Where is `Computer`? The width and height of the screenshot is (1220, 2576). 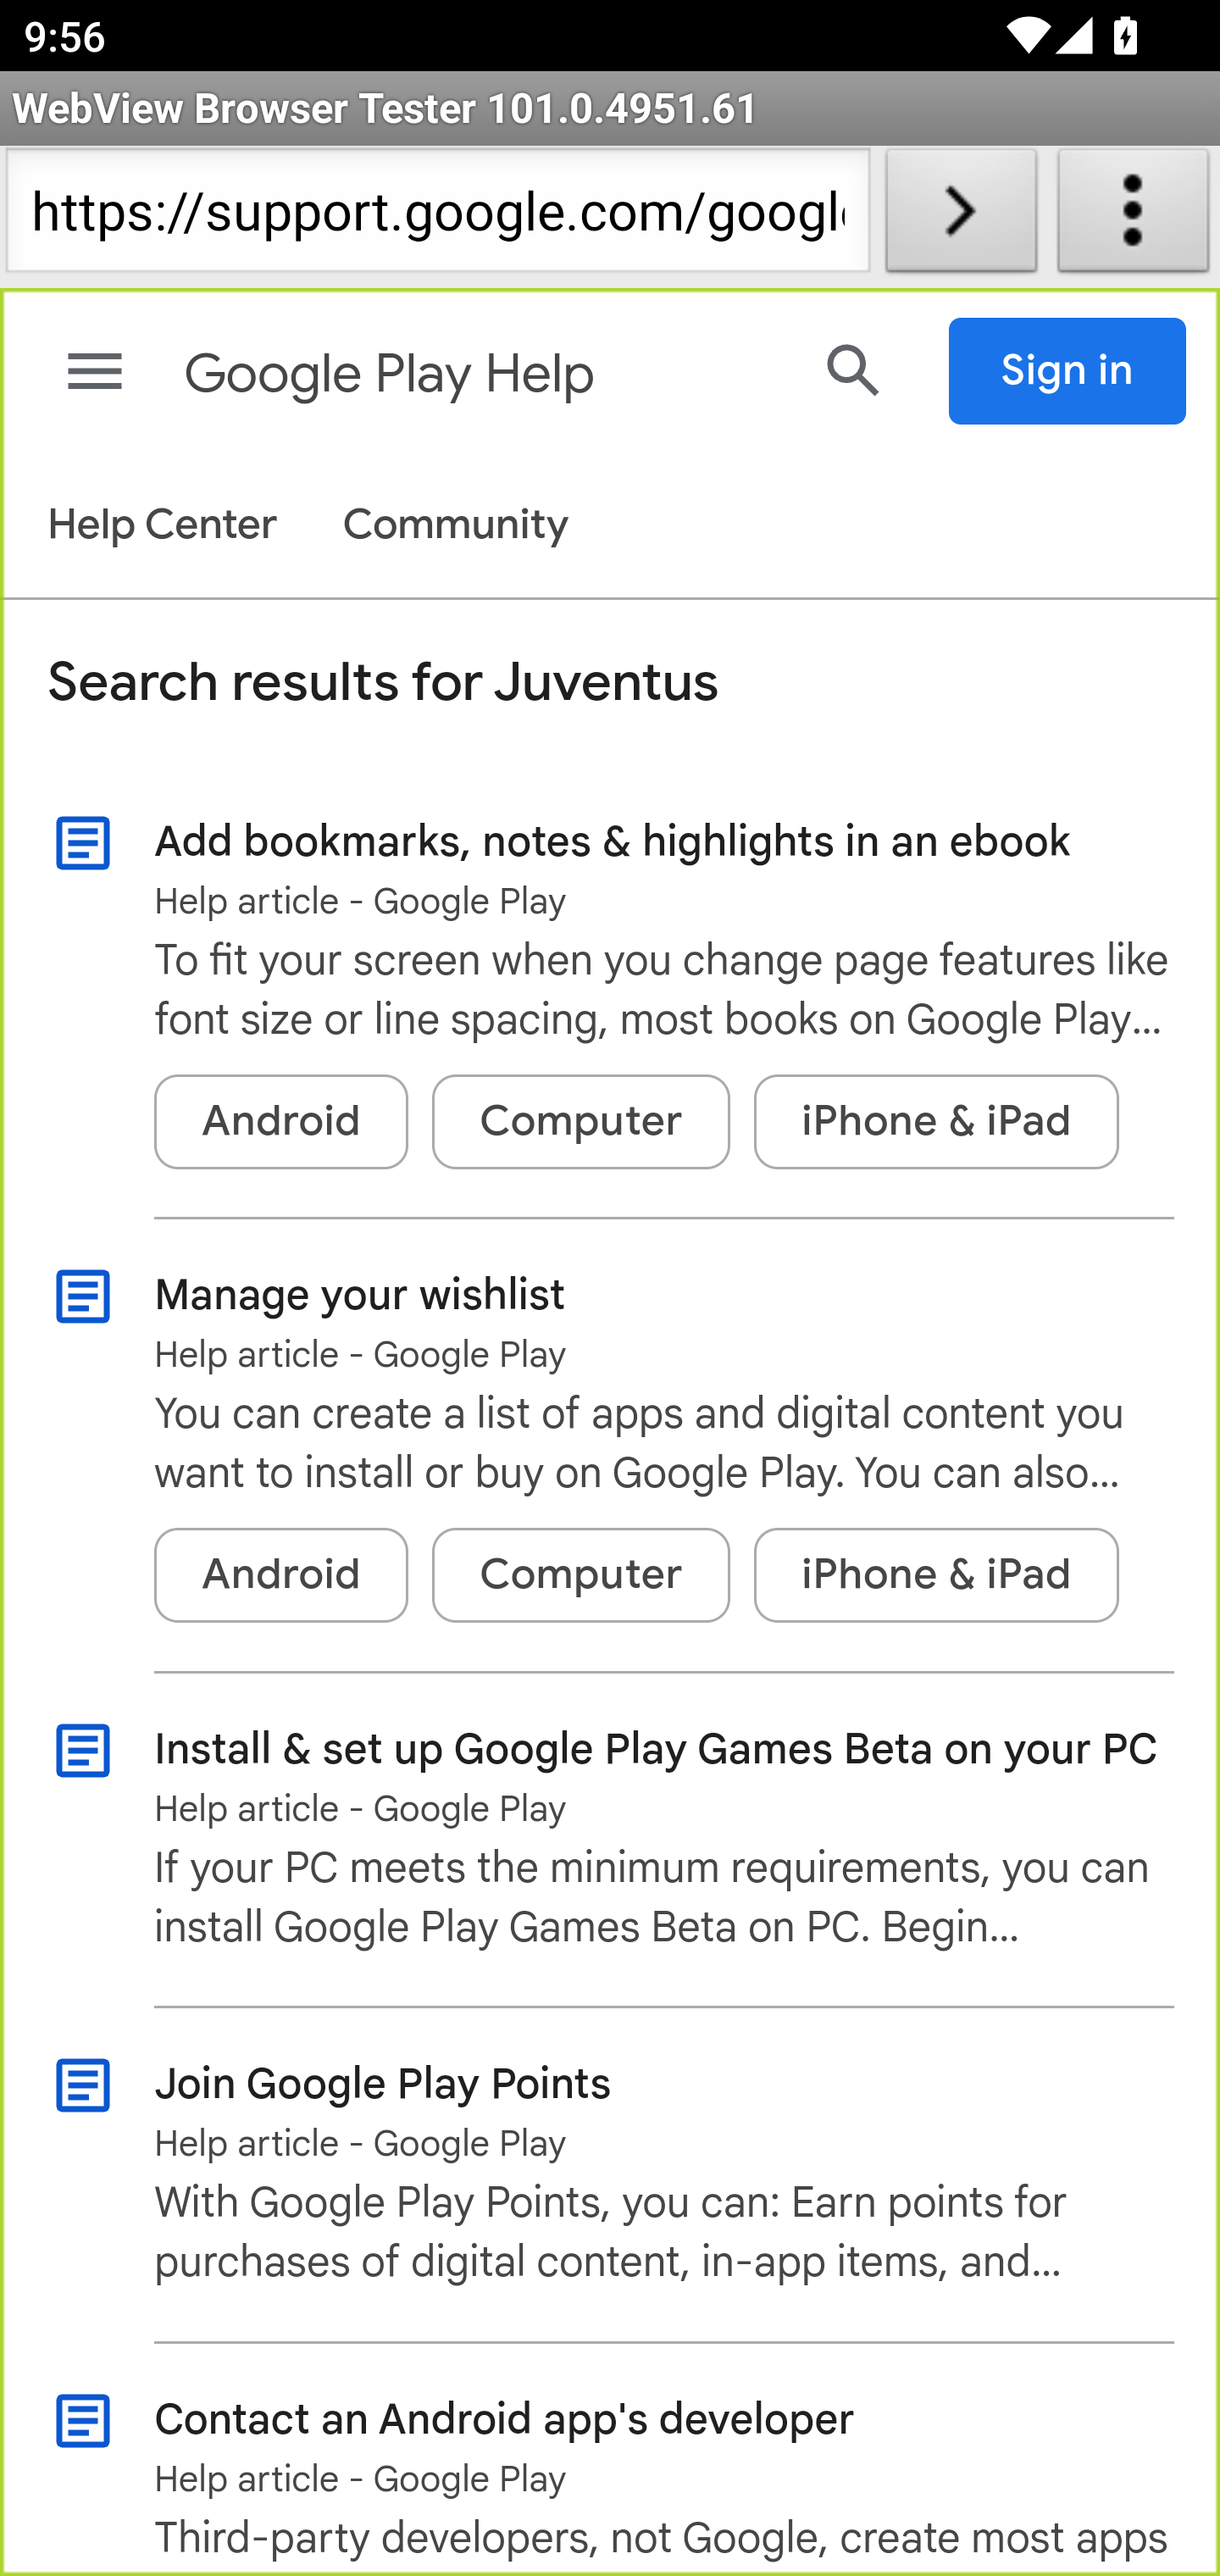
Computer is located at coordinates (580, 1576).